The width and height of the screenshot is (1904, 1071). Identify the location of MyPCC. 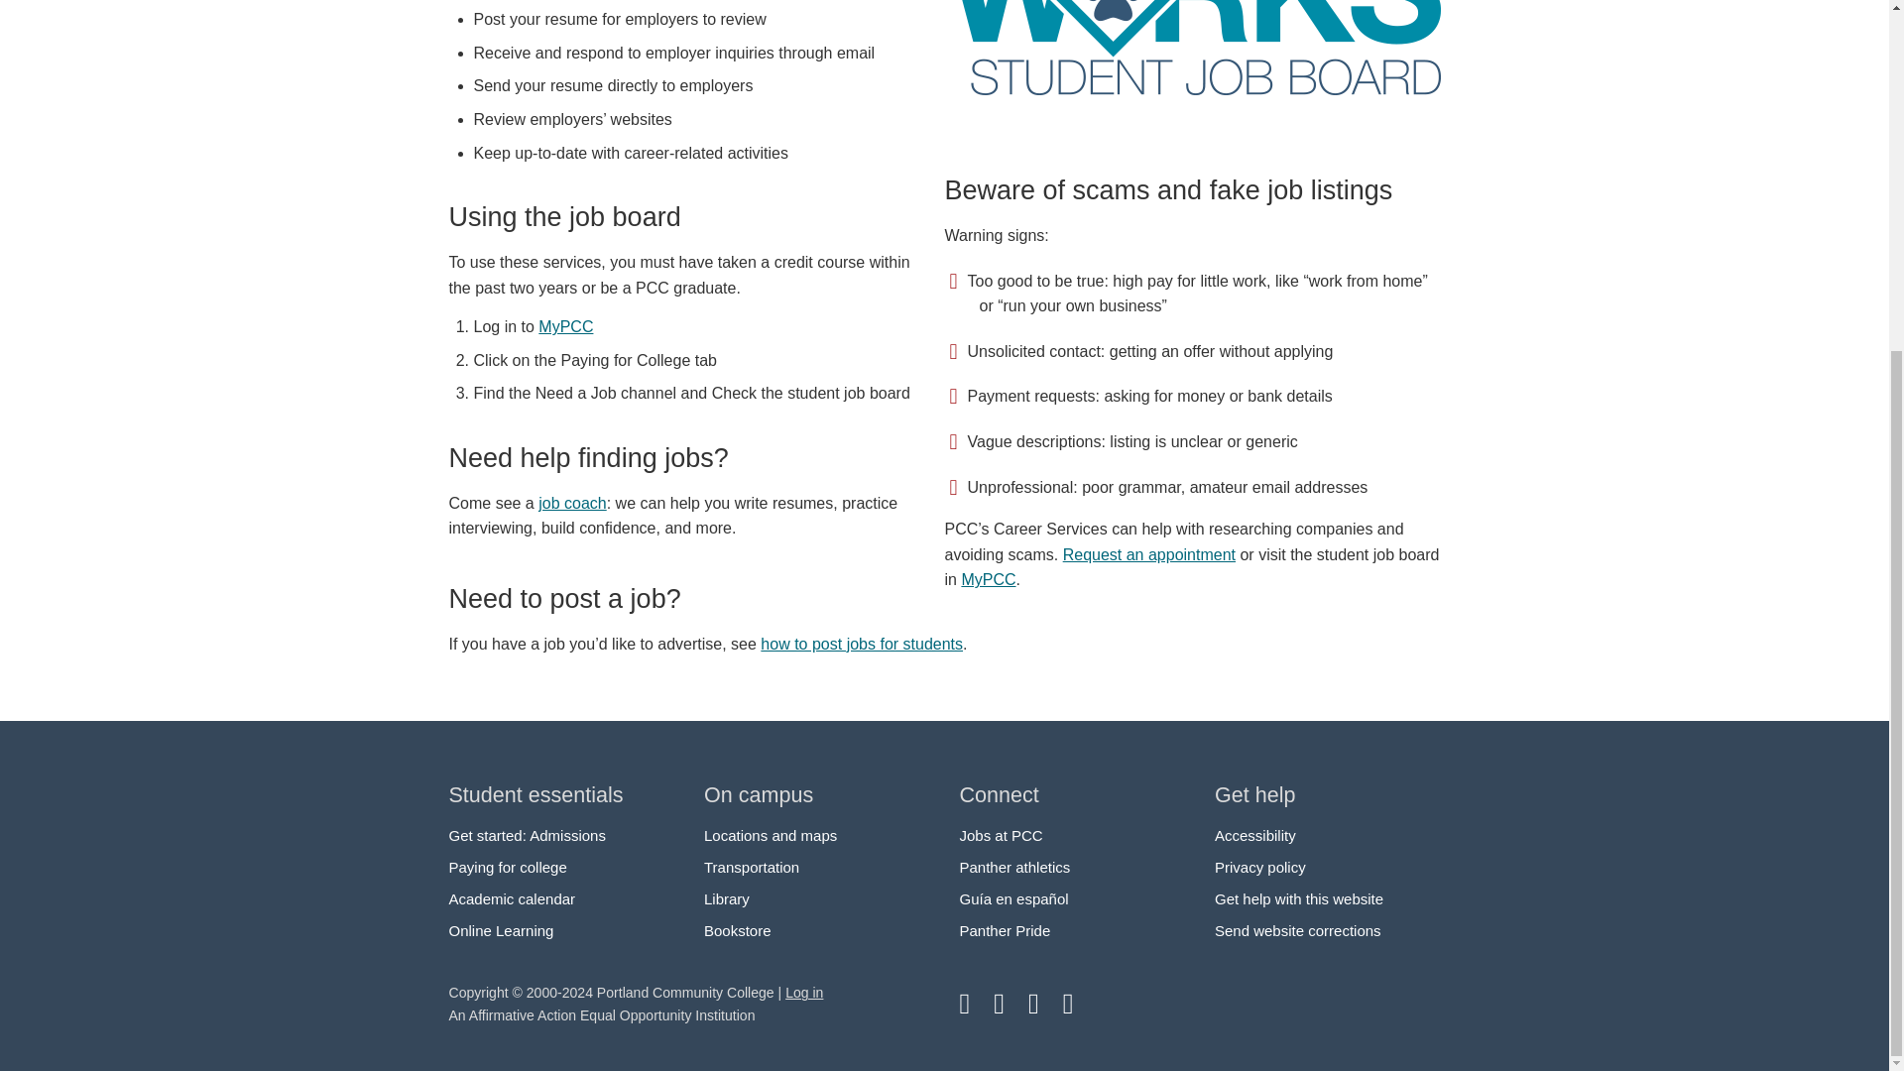
(988, 579).